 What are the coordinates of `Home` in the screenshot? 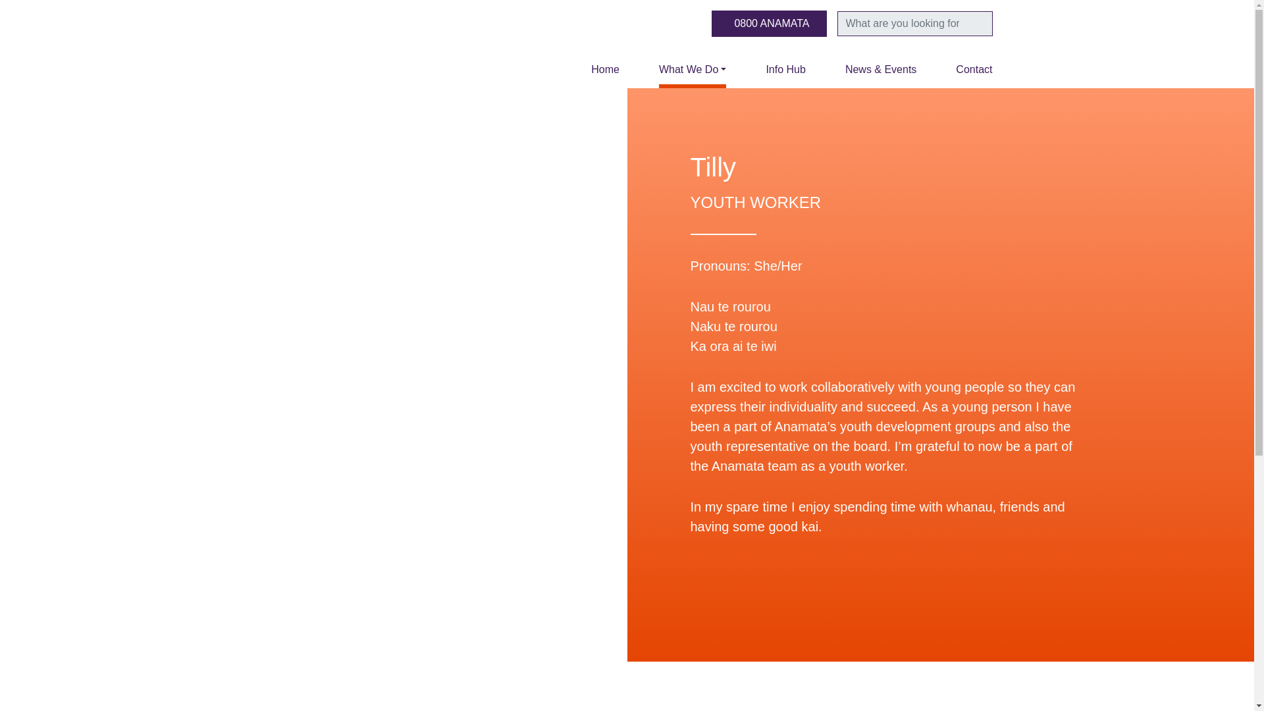 It's located at (605, 67).